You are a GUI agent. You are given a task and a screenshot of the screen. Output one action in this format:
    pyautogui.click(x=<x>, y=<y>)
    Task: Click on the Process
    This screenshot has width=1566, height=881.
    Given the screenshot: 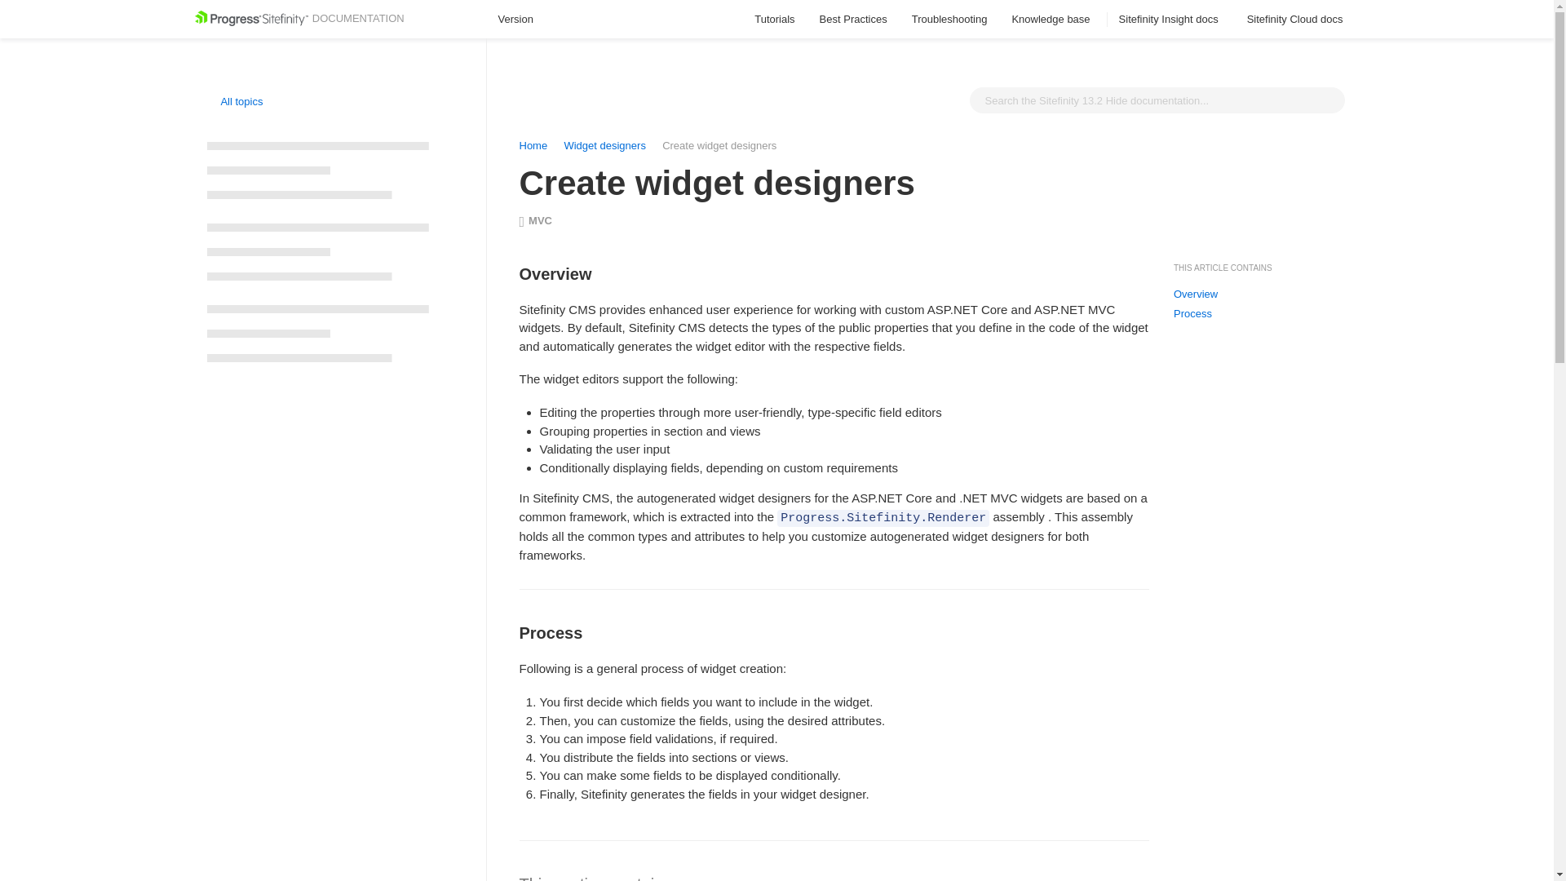 What is the action you would take?
    pyautogui.click(x=1192, y=313)
    